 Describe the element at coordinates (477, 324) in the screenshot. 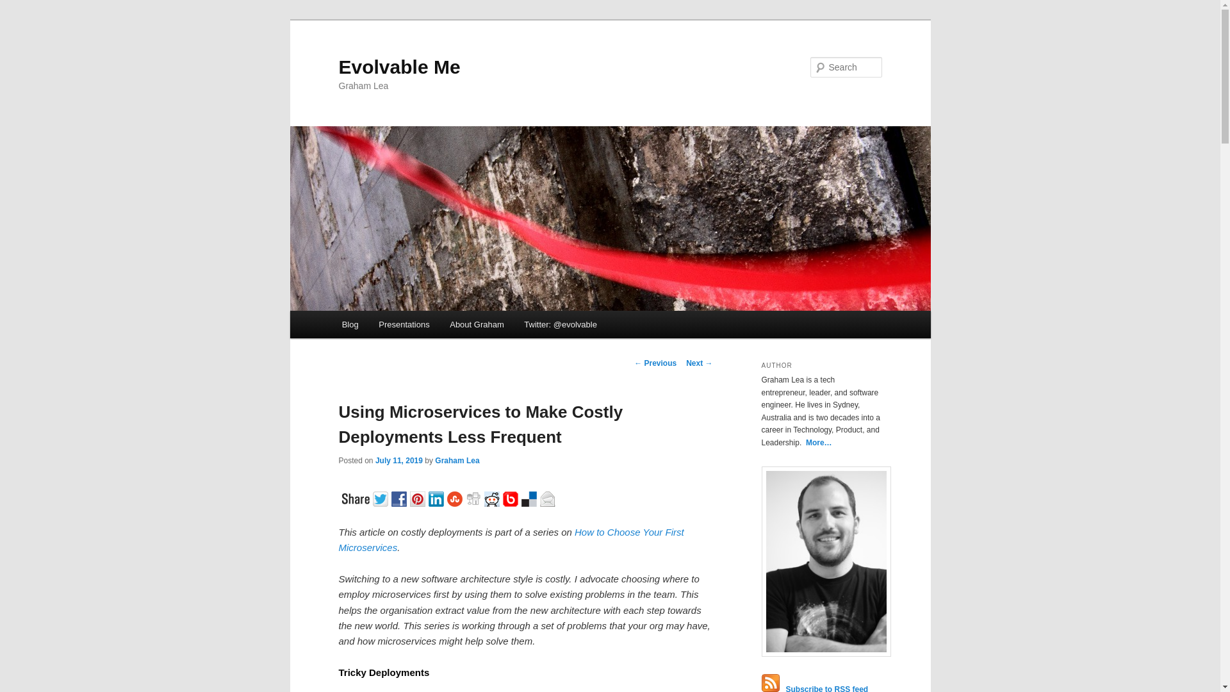

I see `About Graham` at that location.